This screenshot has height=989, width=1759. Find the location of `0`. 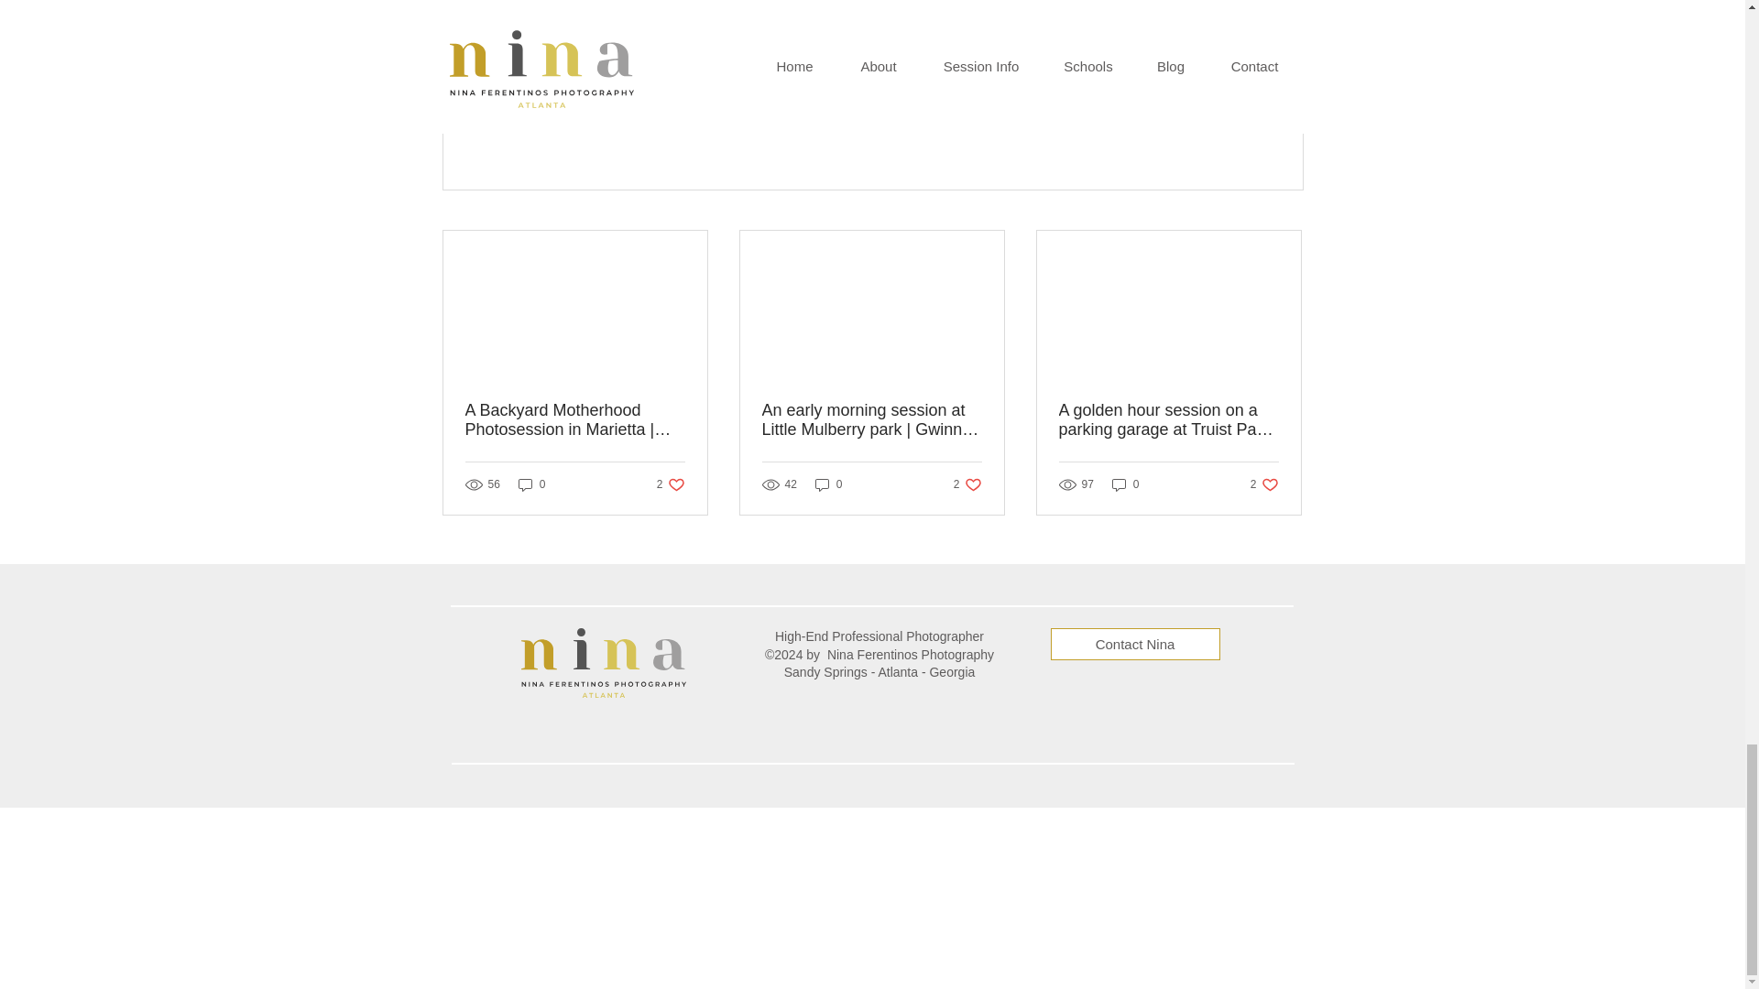

0 is located at coordinates (1038, 71).